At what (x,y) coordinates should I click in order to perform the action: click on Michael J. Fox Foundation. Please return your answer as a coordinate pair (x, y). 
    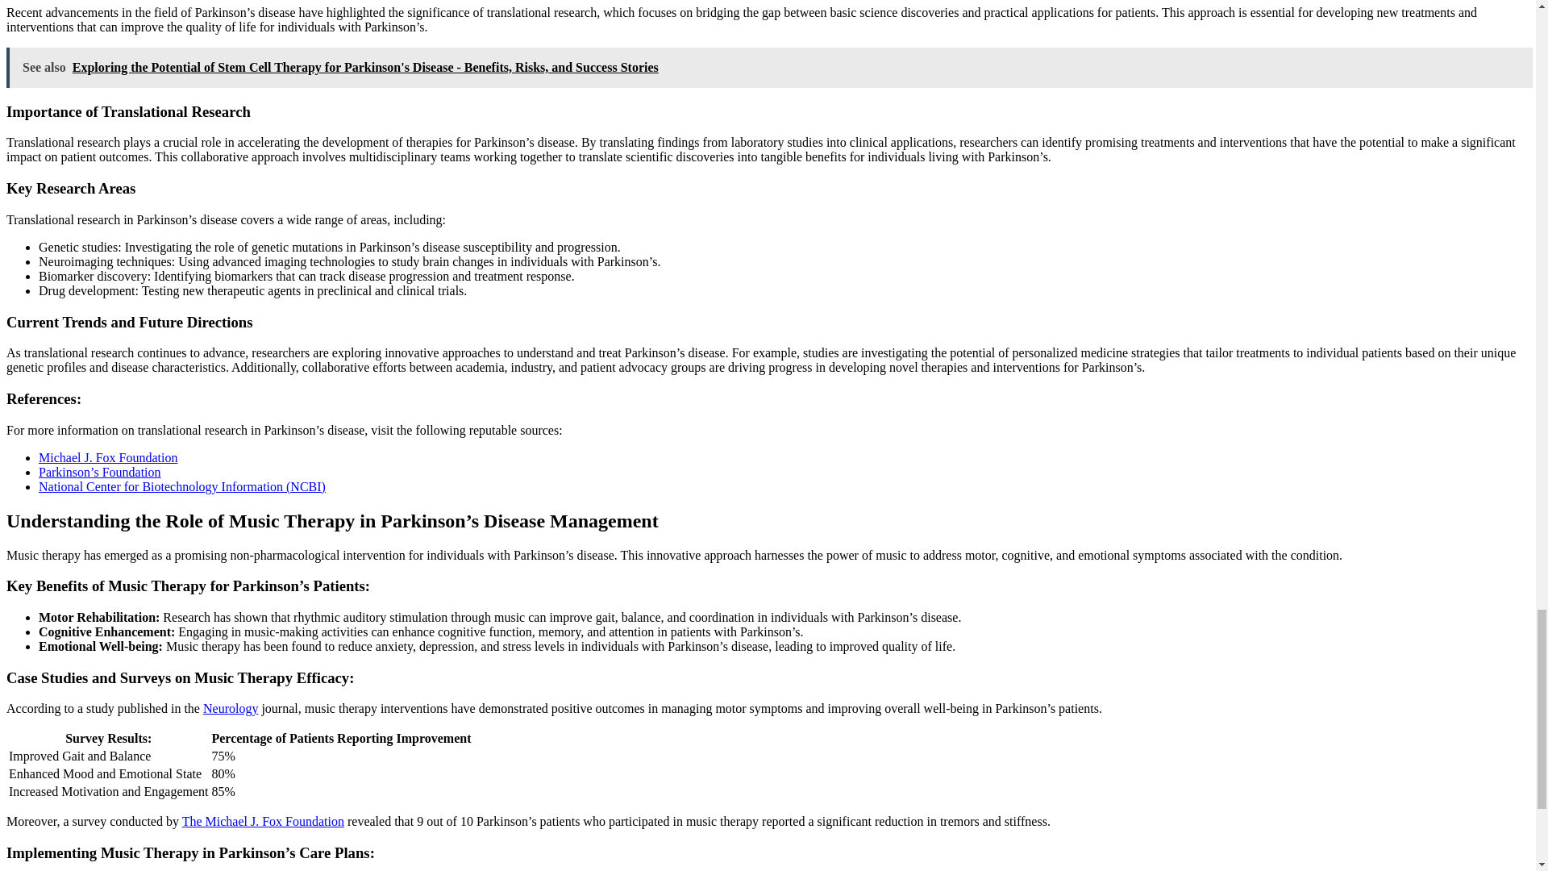
    Looking at the image, I should click on (108, 457).